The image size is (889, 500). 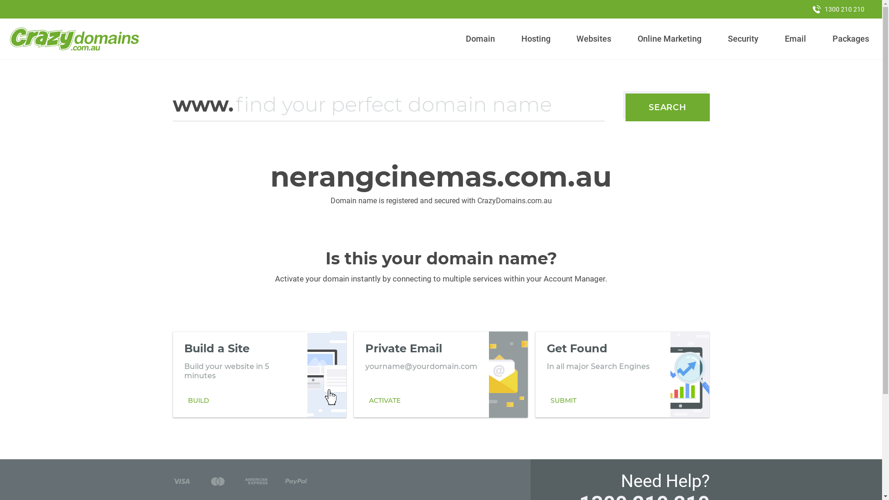 What do you see at coordinates (839, 9) in the screenshot?
I see `1300 210 210` at bounding box center [839, 9].